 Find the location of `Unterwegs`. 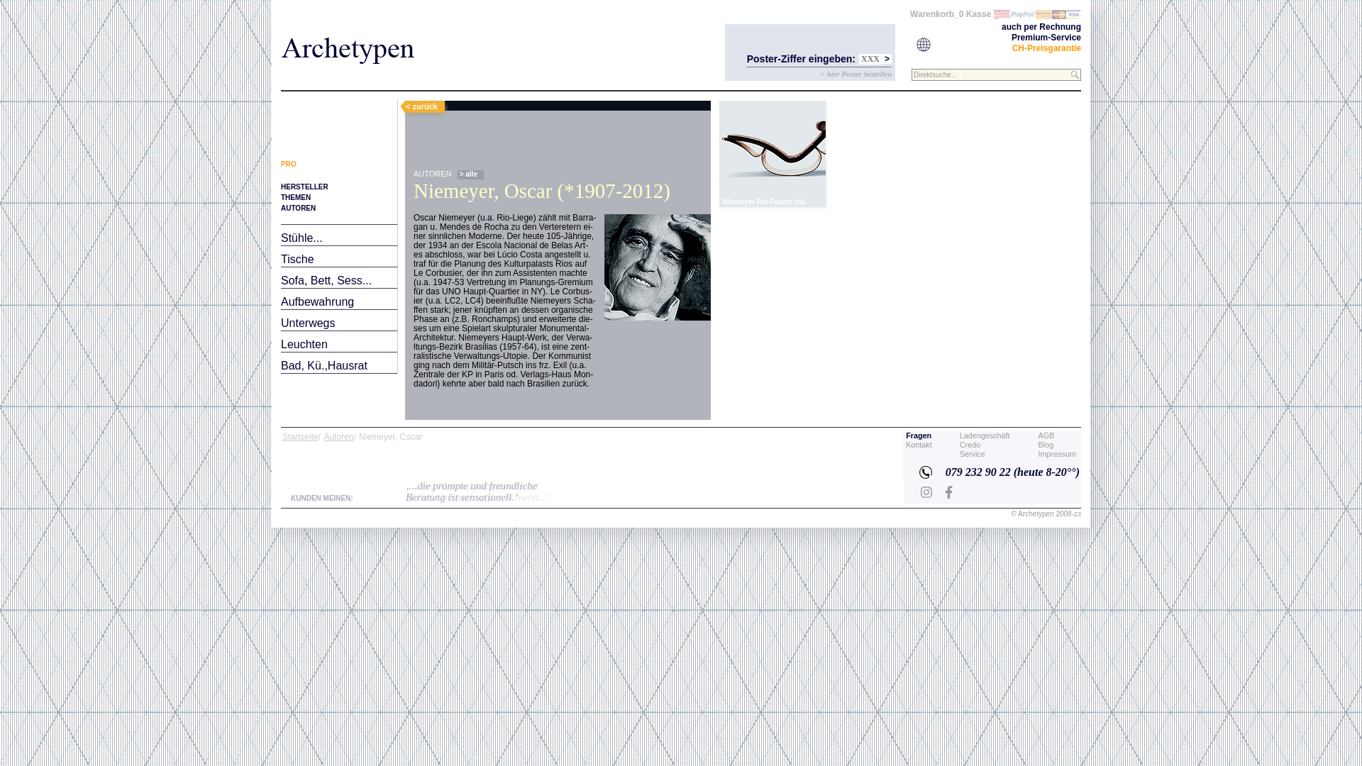

Unterwegs is located at coordinates (308, 323).